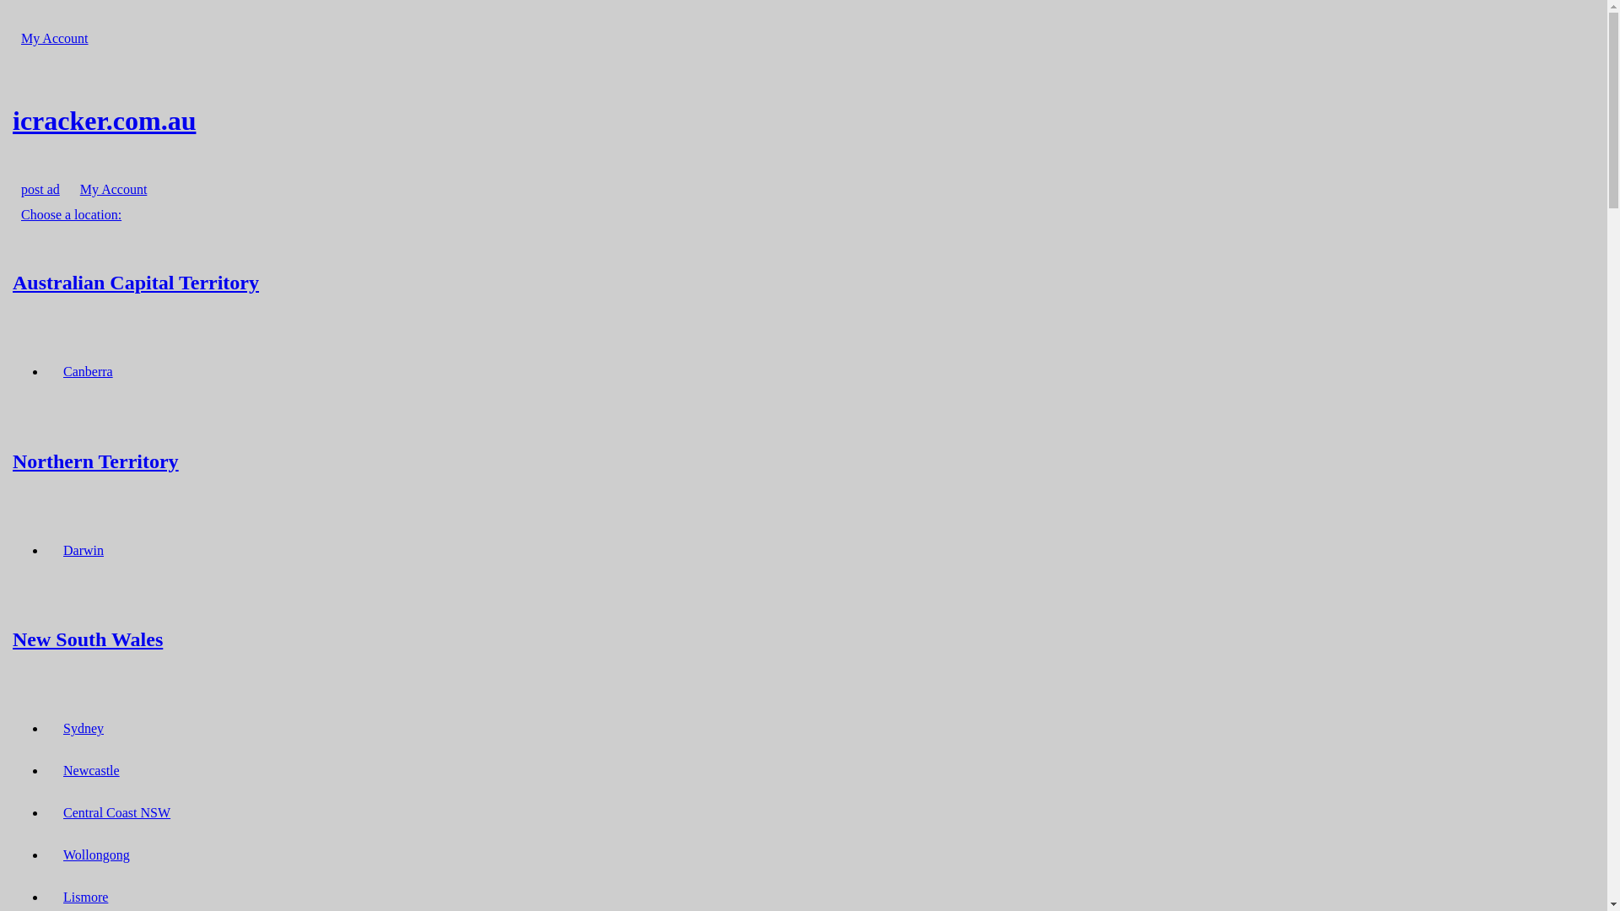 This screenshot has height=911, width=1620. Describe the element at coordinates (803, 121) in the screenshot. I see `icracker.com.au` at that location.